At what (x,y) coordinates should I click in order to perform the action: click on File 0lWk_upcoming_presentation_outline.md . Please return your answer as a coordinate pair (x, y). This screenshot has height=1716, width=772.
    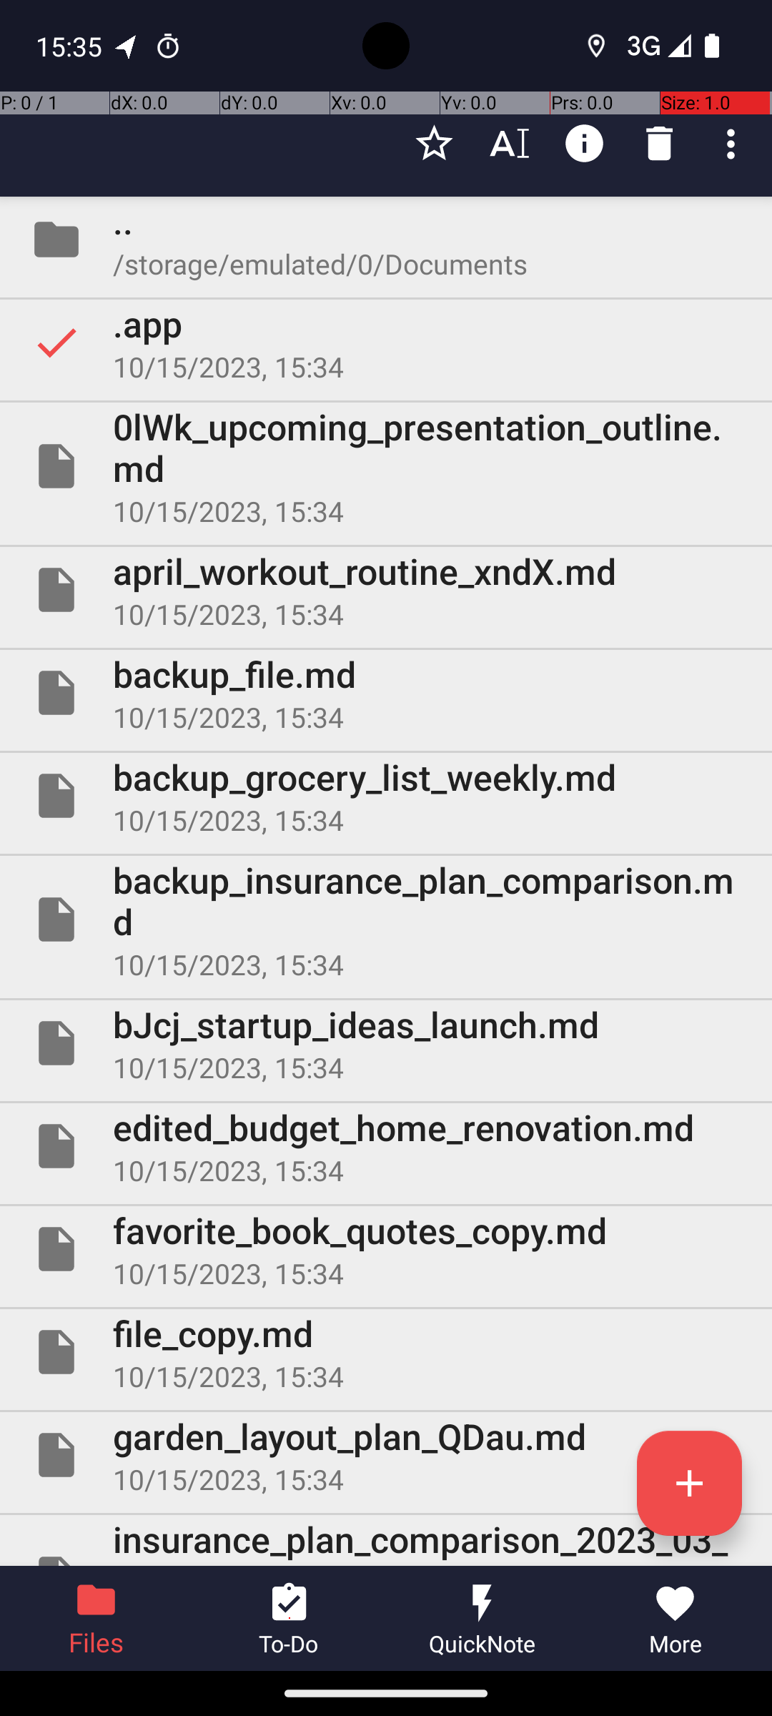
    Looking at the image, I should click on (386, 466).